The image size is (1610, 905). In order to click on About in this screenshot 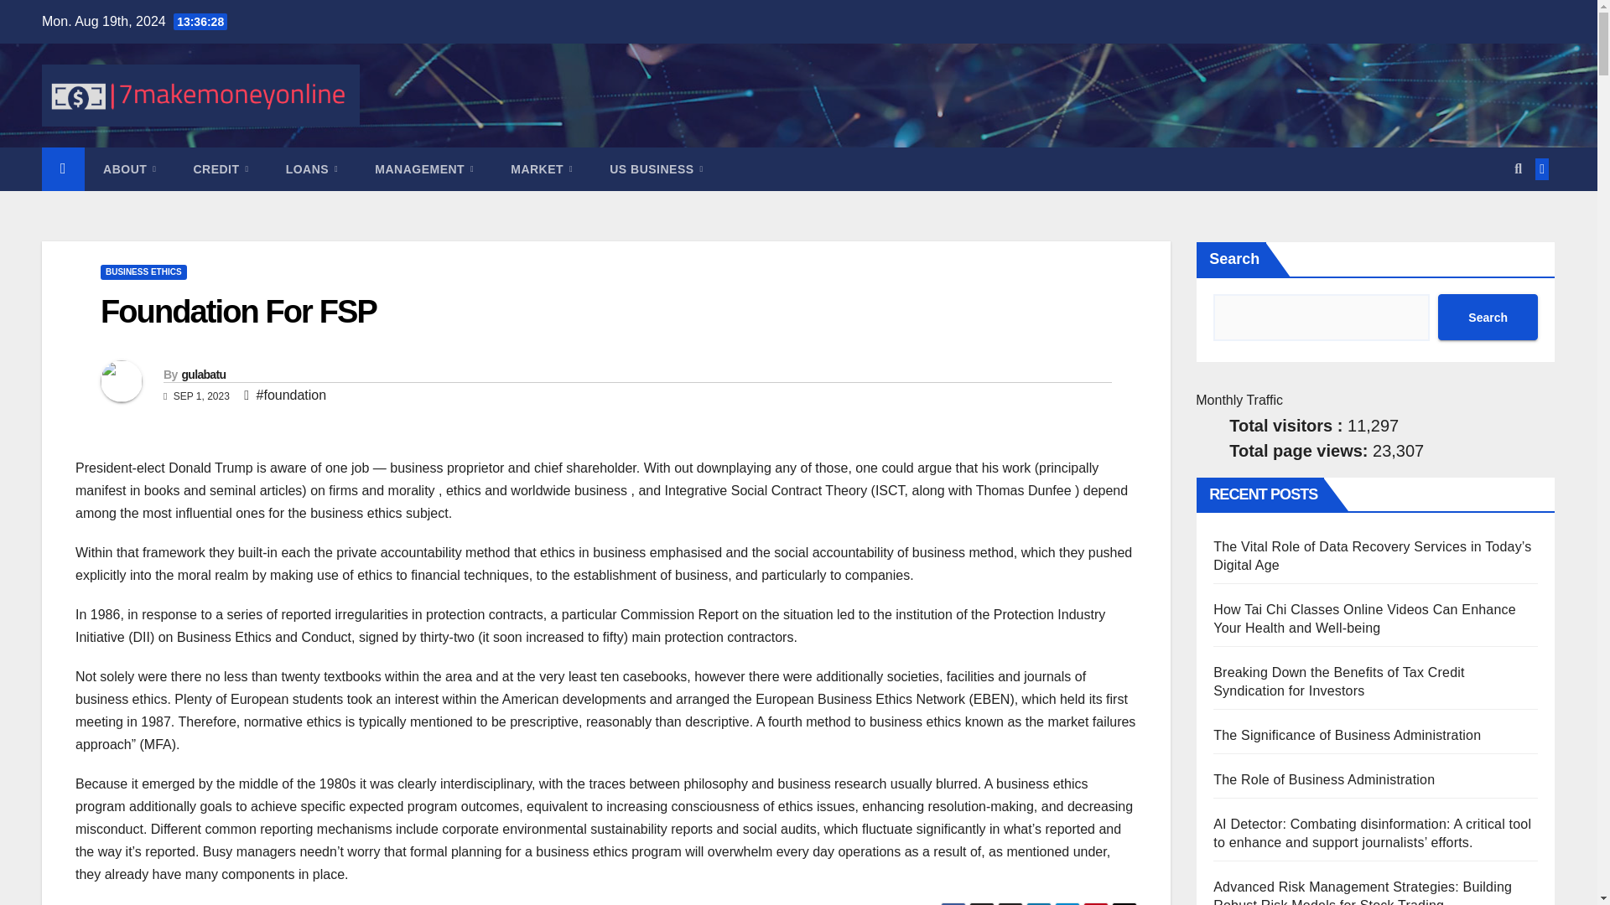, I will do `click(129, 169)`.